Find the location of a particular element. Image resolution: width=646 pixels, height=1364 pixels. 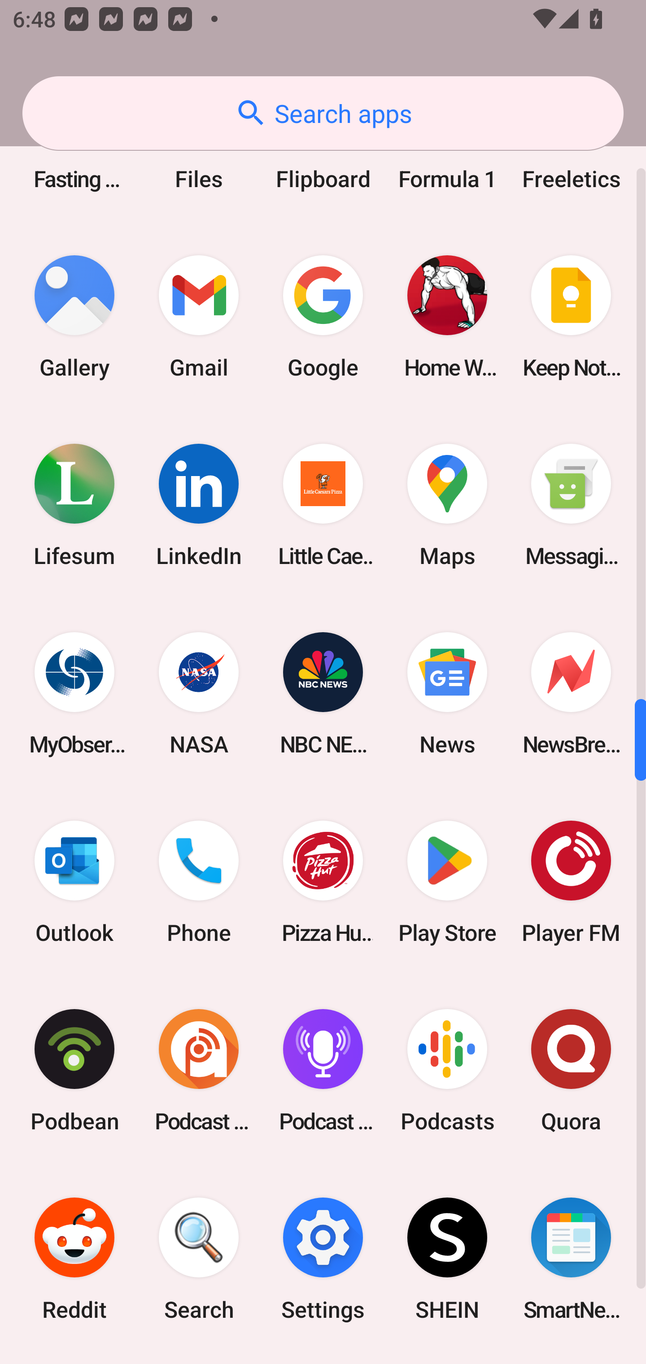

Gallery is located at coordinates (74, 316).